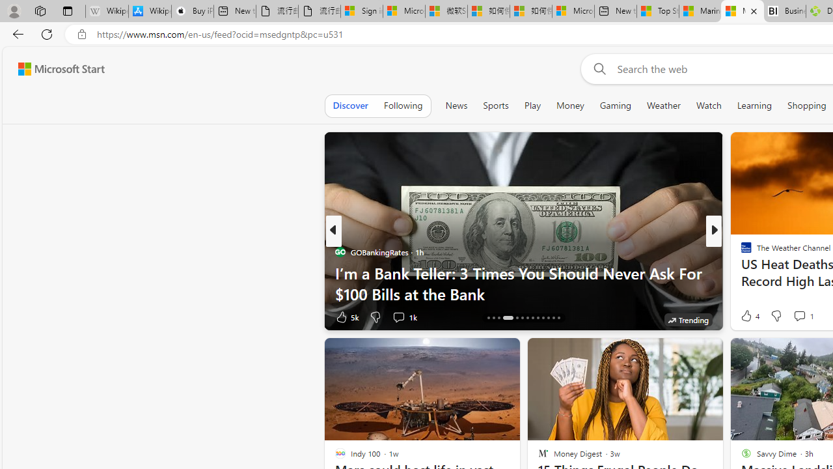 The width and height of the screenshot is (833, 469). I want to click on The Register, so click(741, 272).